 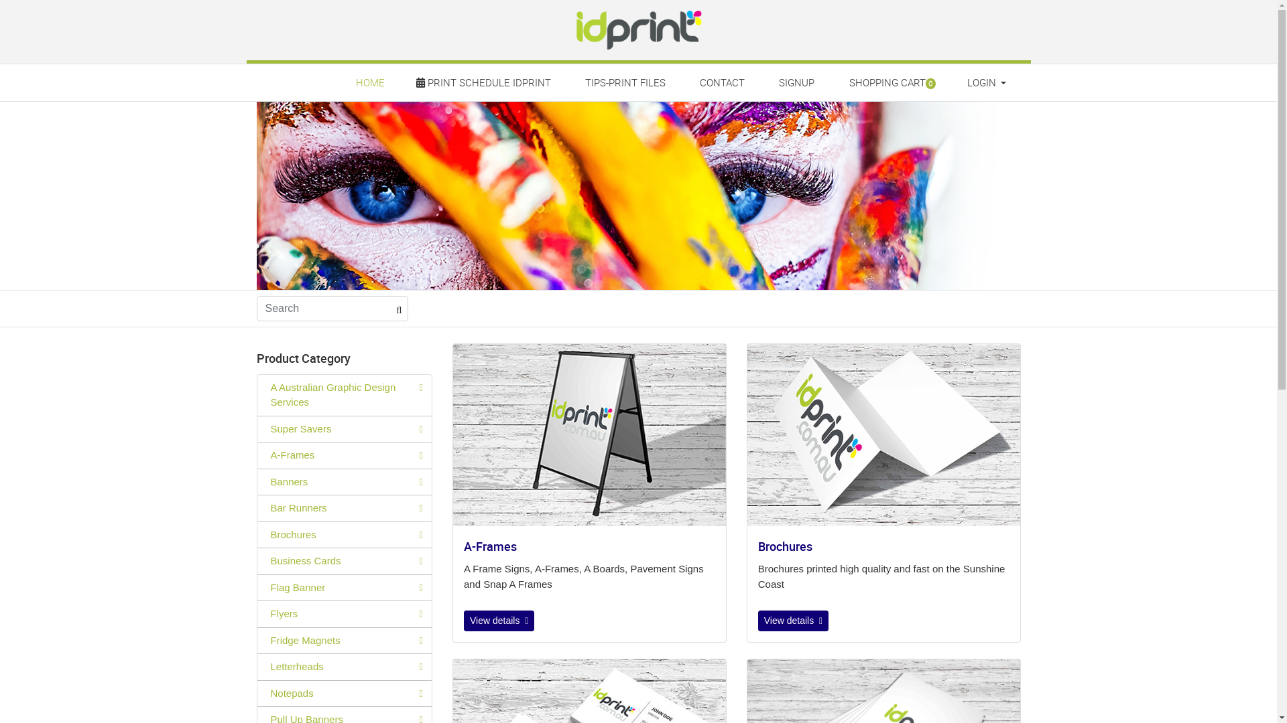 What do you see at coordinates (499, 621) in the screenshot?
I see `View details` at bounding box center [499, 621].